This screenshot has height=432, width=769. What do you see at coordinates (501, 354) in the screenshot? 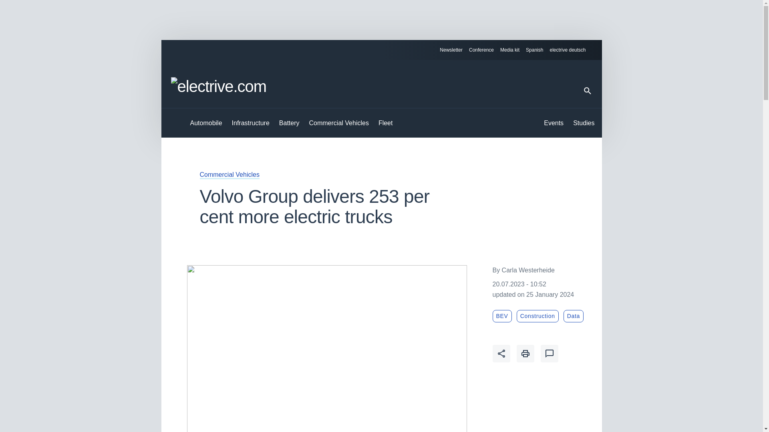
I see `Teilen` at bounding box center [501, 354].